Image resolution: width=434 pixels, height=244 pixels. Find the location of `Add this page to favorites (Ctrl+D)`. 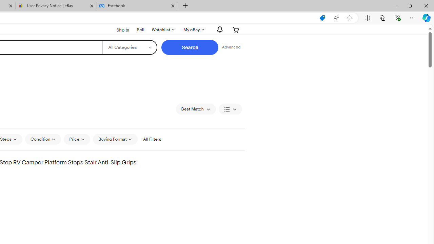

Add this page to favorites (Ctrl+D) is located at coordinates (349, 18).